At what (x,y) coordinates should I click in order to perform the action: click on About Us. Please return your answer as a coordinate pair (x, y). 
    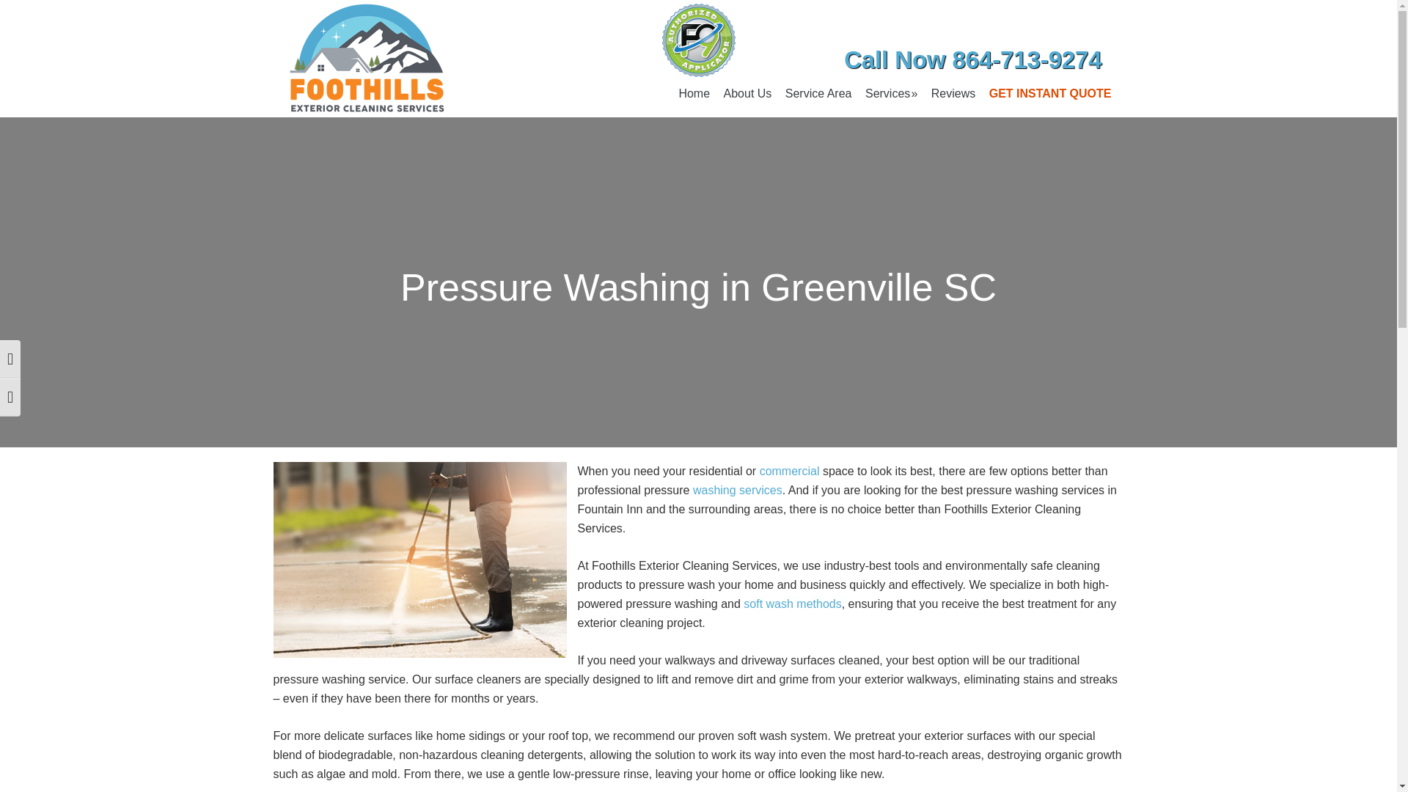
    Looking at the image, I should click on (747, 94).